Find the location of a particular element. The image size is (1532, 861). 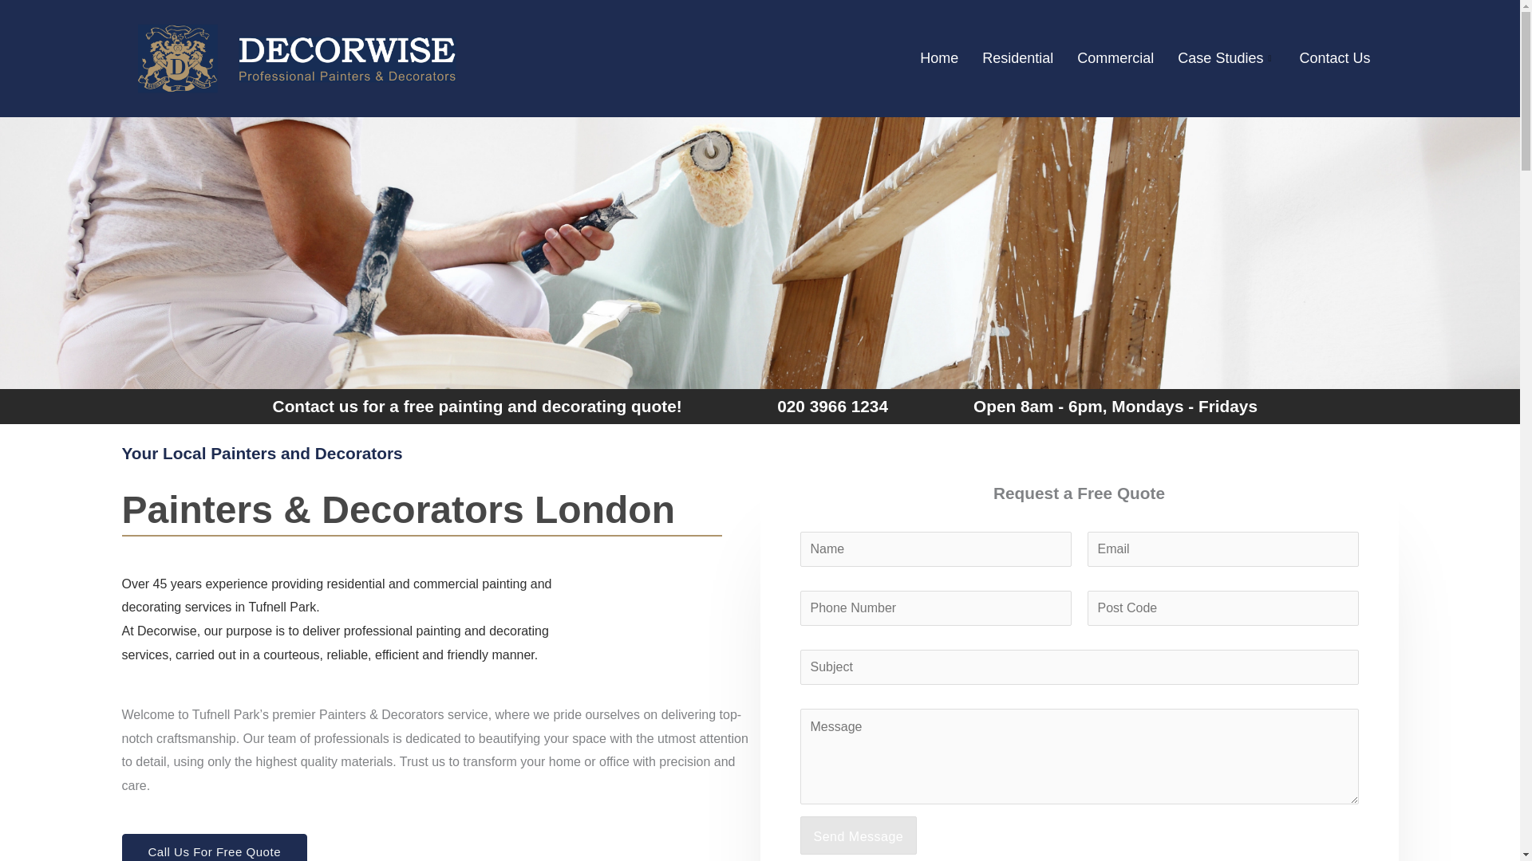

Case Studies is located at coordinates (1226, 58).